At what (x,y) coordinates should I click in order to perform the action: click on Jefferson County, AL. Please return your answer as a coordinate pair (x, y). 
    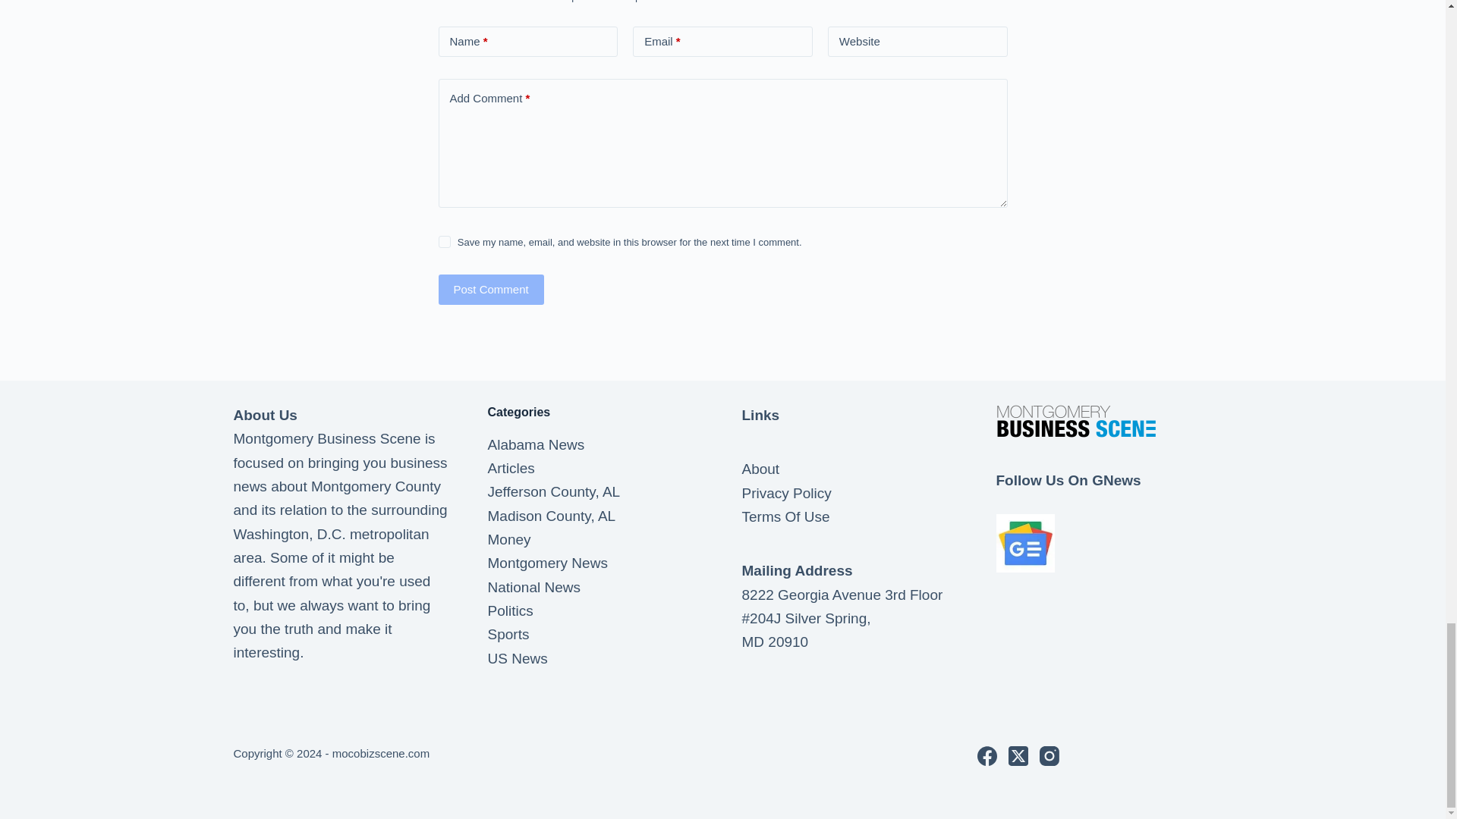
    Looking at the image, I should click on (553, 491).